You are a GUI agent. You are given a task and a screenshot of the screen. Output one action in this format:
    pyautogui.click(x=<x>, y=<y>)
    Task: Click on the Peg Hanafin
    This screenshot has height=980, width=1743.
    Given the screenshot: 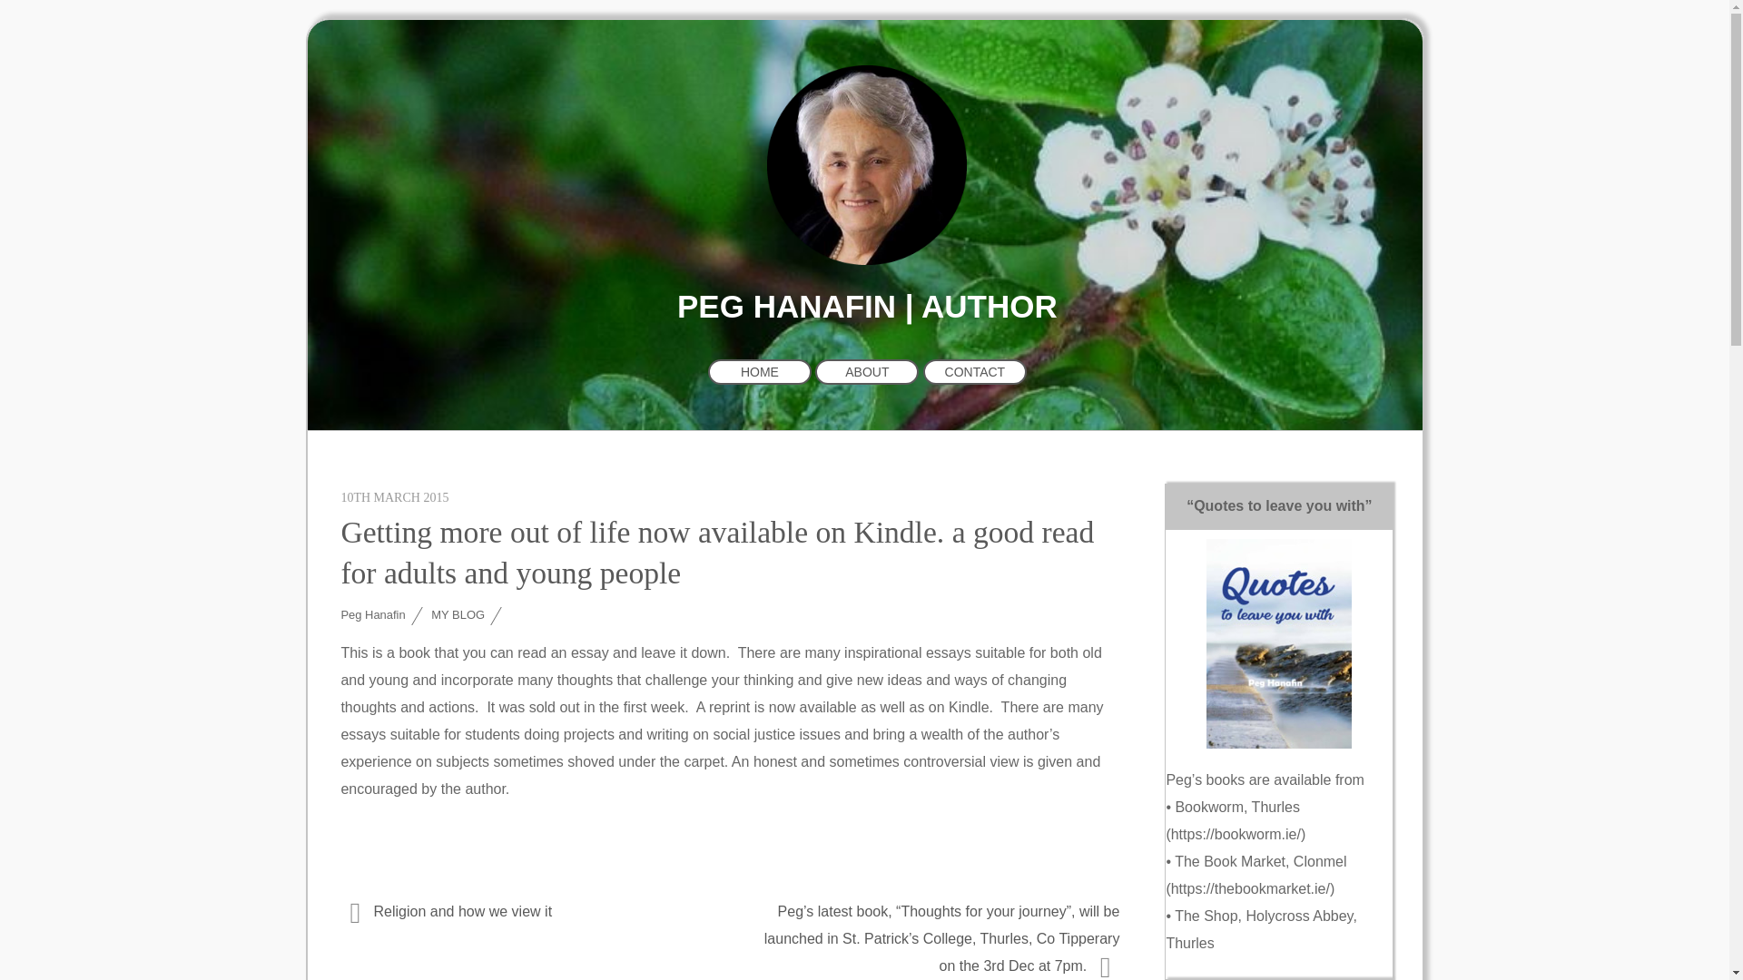 What is the action you would take?
    pyautogui.click(x=866, y=165)
    